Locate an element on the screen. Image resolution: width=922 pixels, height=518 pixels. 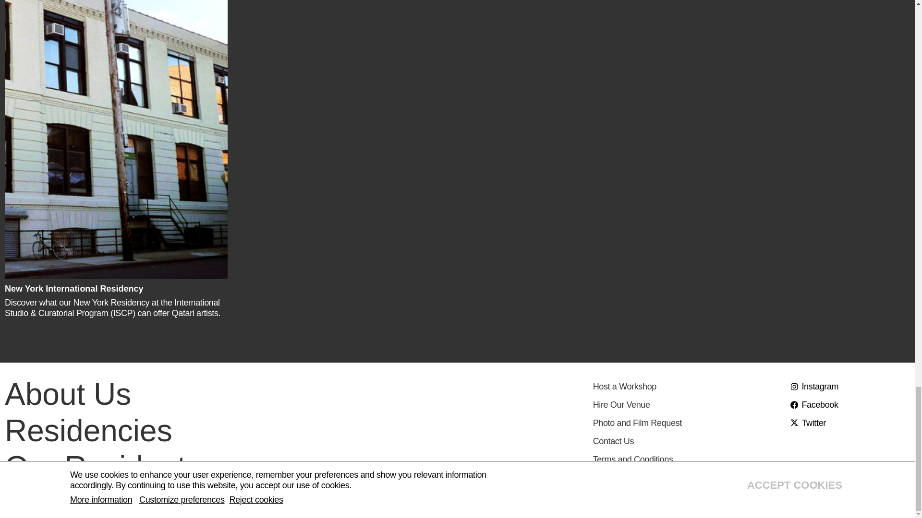
Host a Workshop is located at coordinates (686, 387).